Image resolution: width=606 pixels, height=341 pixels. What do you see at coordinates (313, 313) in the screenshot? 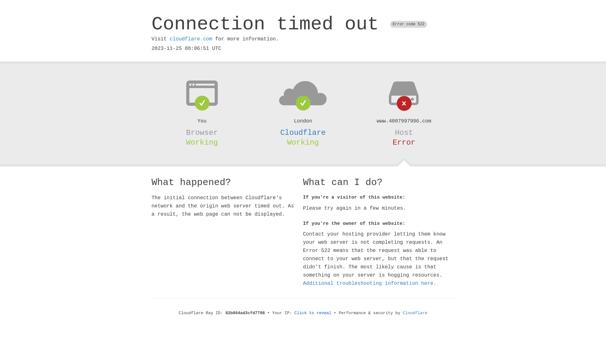
I see `Click to reveal` at bounding box center [313, 313].